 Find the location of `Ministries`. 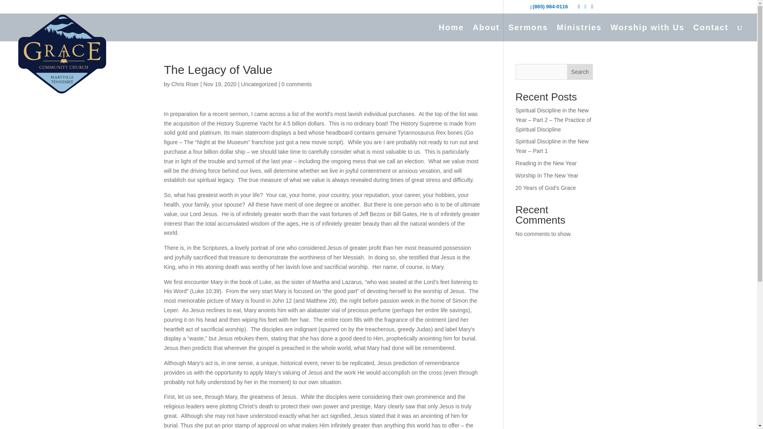

Ministries is located at coordinates (579, 33).